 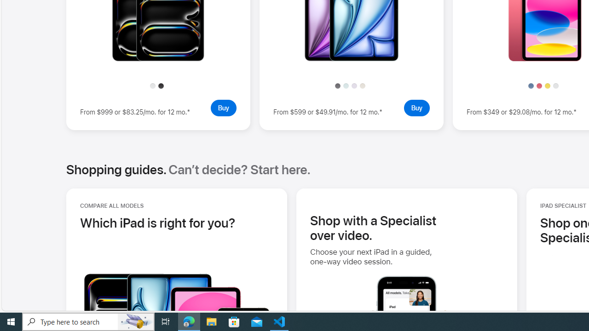 What do you see at coordinates (548, 86) in the screenshot?
I see `Yellow` at bounding box center [548, 86].